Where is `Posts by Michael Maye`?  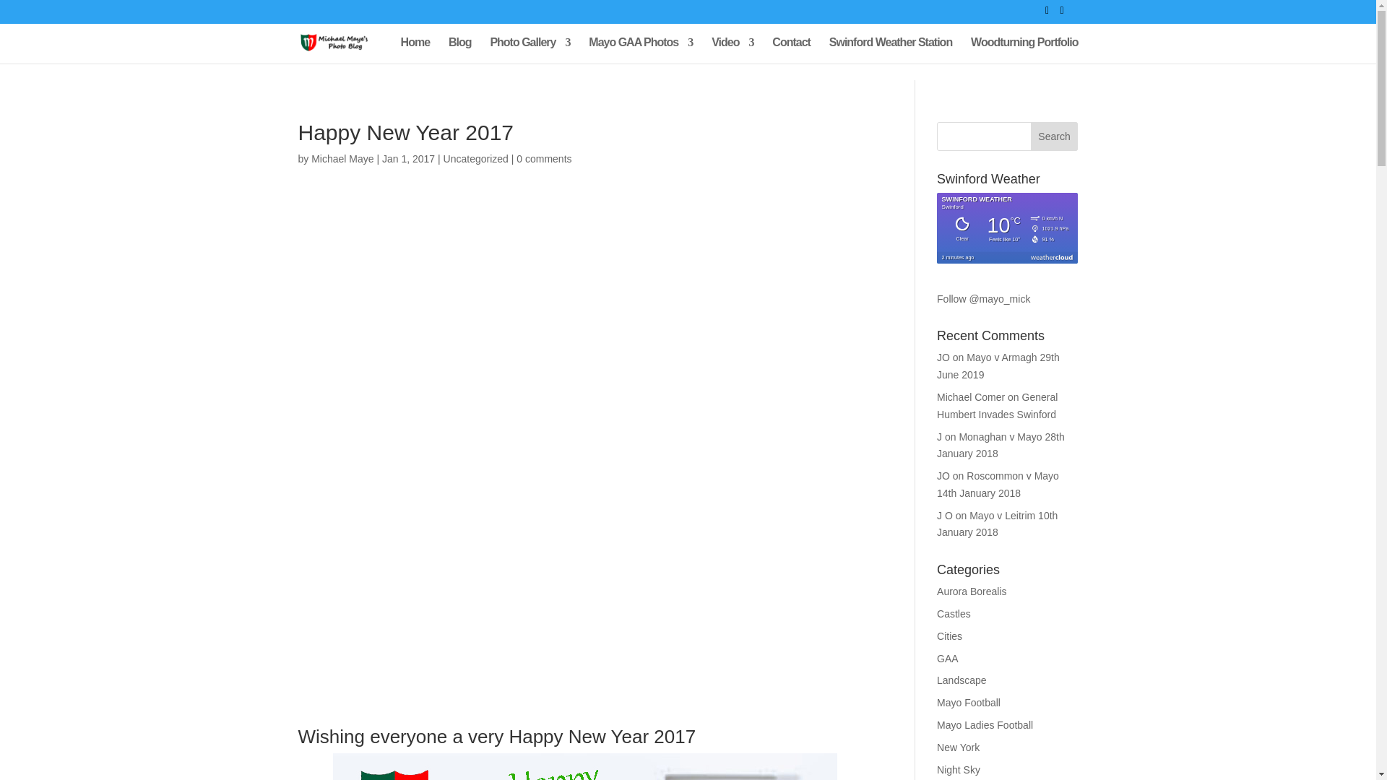
Posts by Michael Maye is located at coordinates (342, 158).